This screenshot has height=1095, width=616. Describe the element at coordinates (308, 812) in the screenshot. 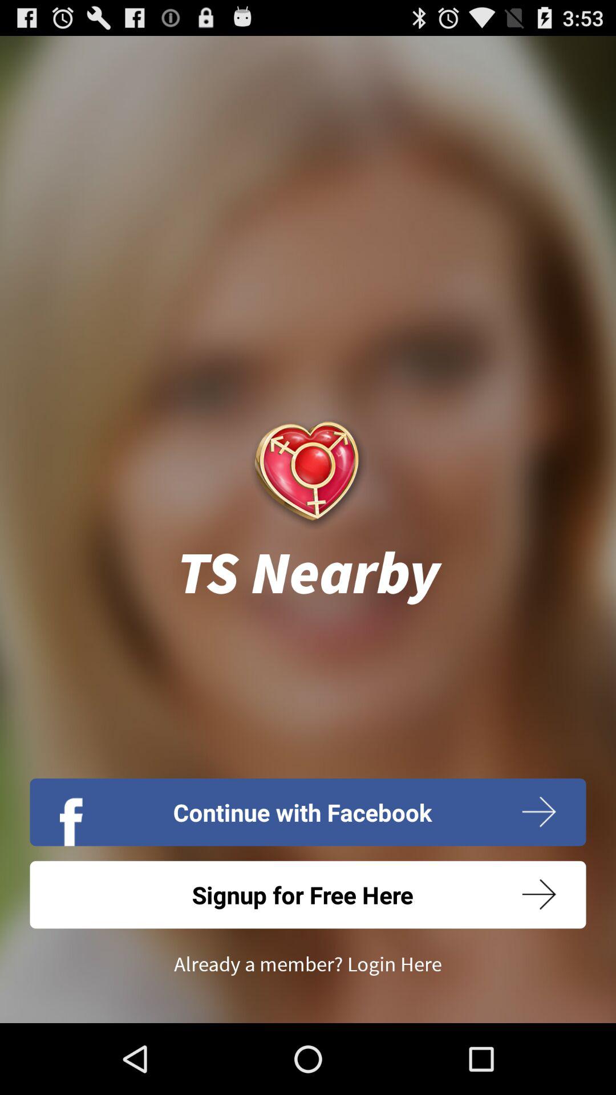

I see `launch the button above the signup for free item` at that location.